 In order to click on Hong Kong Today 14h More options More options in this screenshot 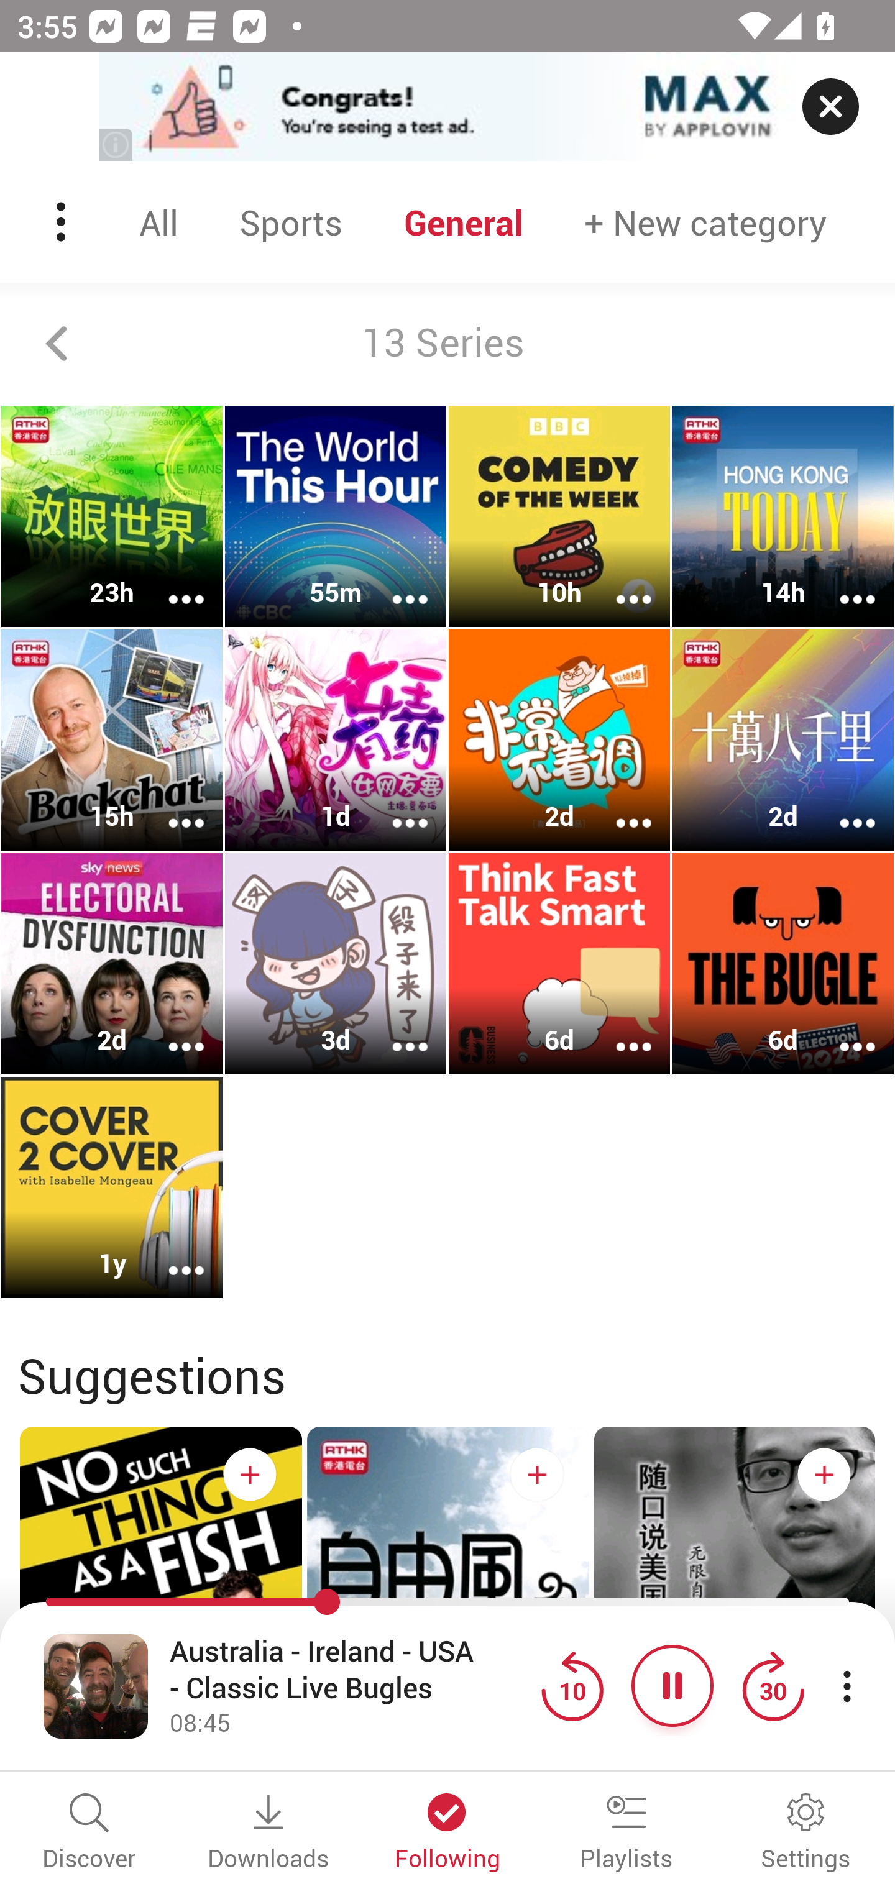, I will do `click(783, 516)`.